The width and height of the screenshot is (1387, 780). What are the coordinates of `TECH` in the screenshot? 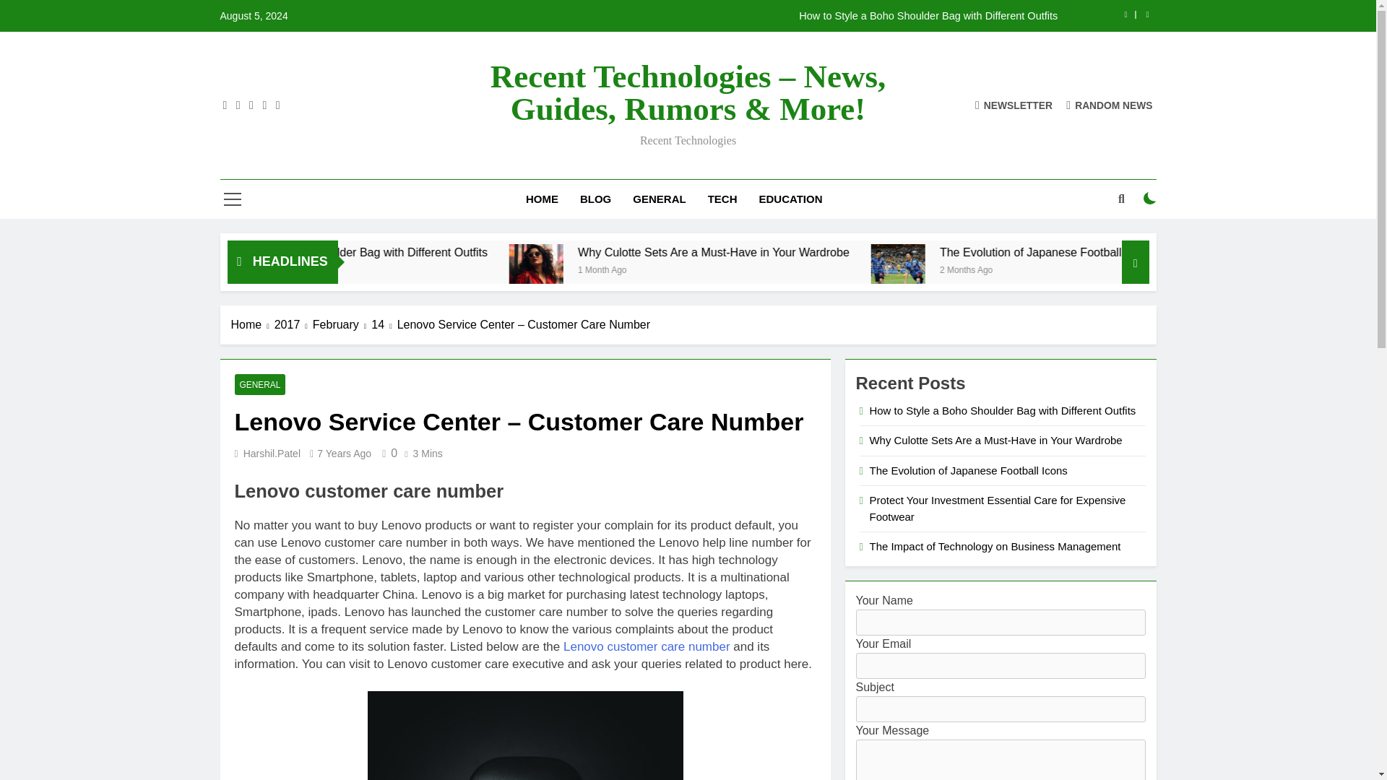 It's located at (722, 199).